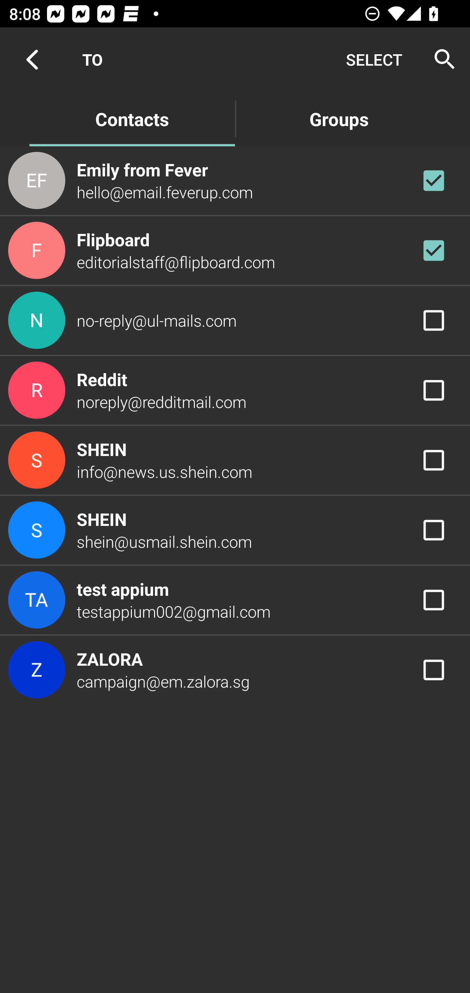  Describe the element at coordinates (235, 529) in the screenshot. I see `SHEIN shein@usmail.shein.com` at that location.